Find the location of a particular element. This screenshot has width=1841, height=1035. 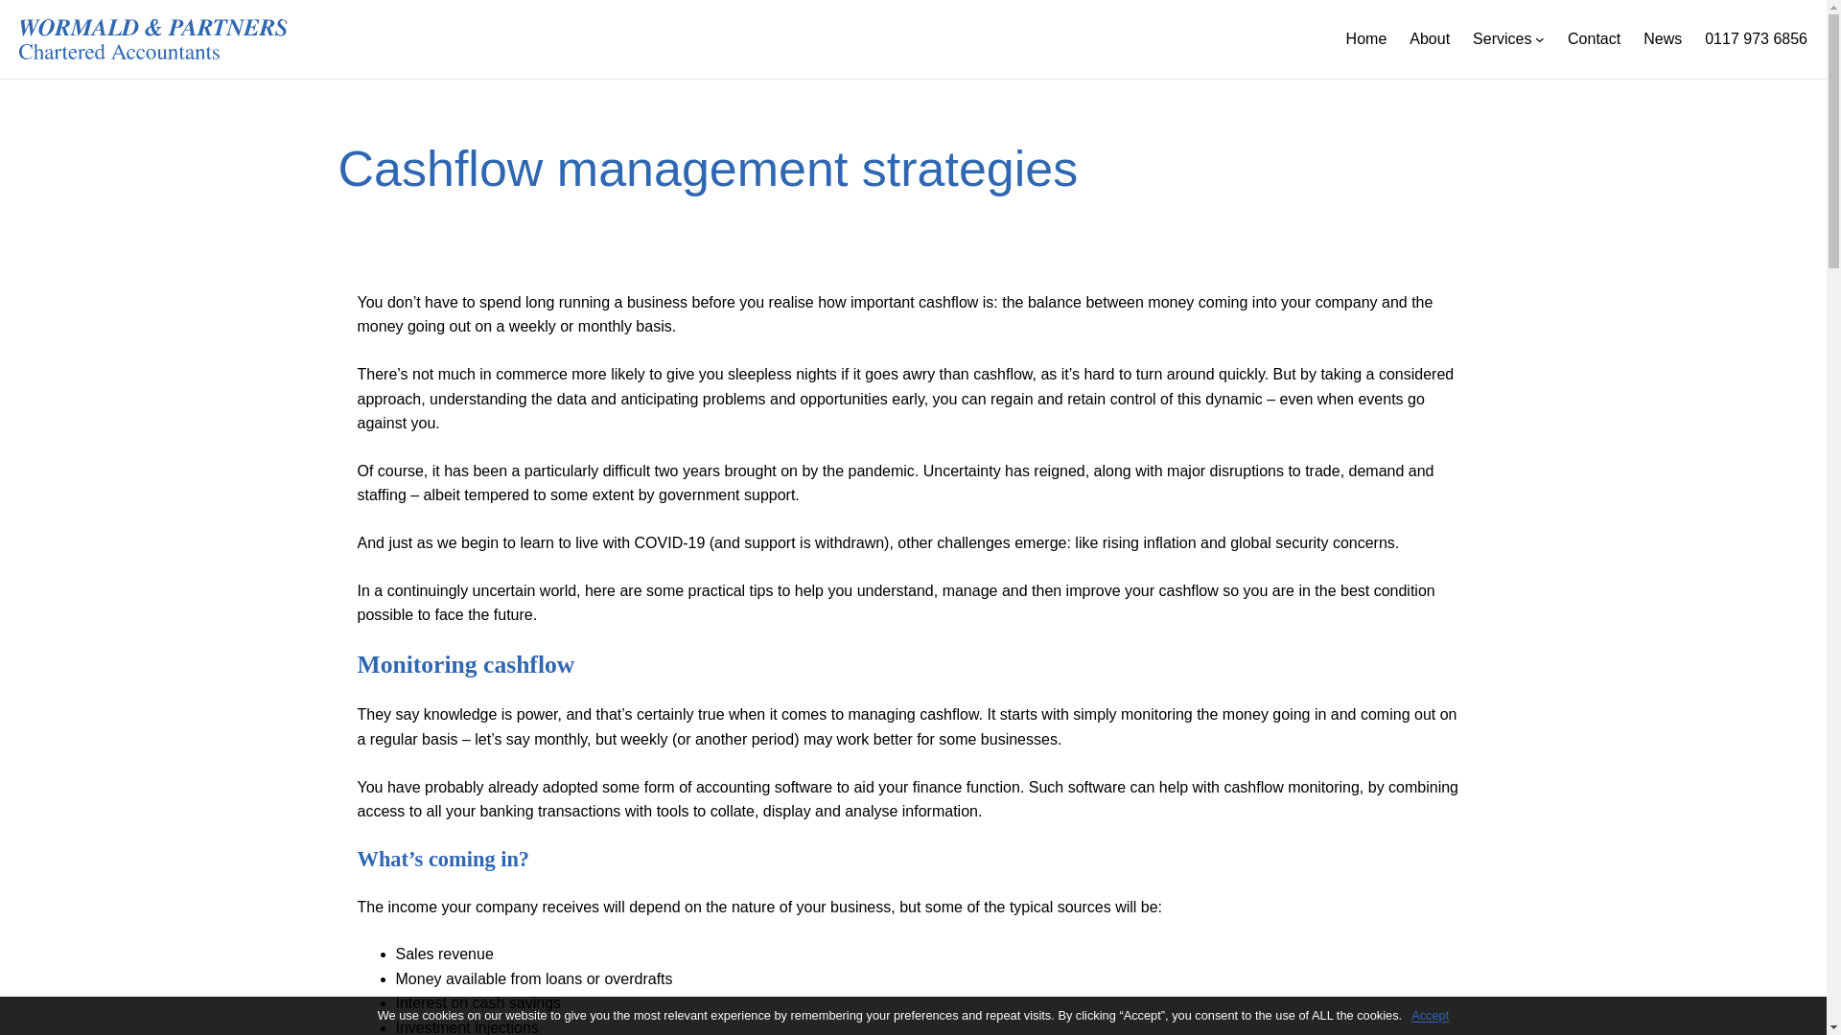

Accept is located at coordinates (1431, 1016).